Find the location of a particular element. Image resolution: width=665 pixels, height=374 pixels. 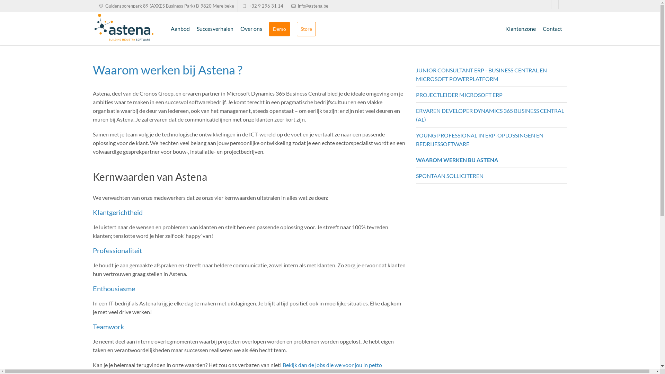

Succesverhalen is located at coordinates (215, 28).